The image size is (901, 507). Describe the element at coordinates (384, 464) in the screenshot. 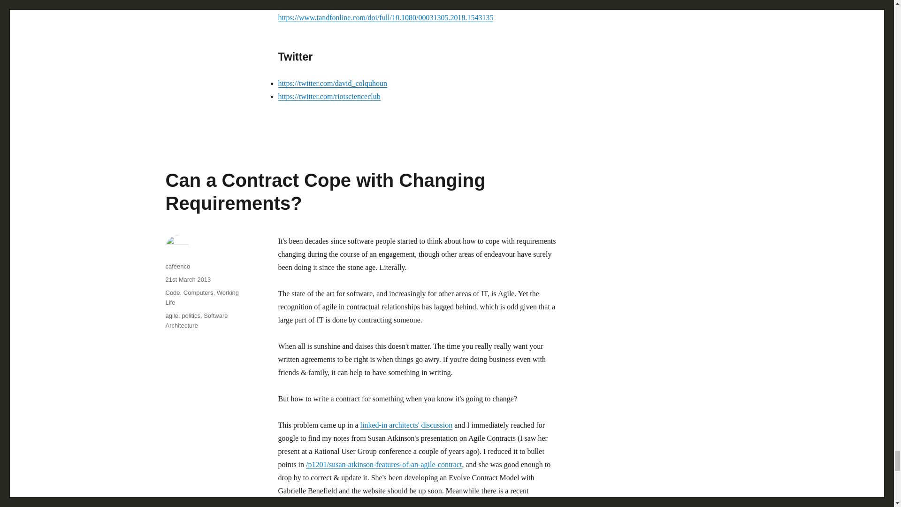

I see `Susan Atkinson - Features of an Agile Contract` at that location.